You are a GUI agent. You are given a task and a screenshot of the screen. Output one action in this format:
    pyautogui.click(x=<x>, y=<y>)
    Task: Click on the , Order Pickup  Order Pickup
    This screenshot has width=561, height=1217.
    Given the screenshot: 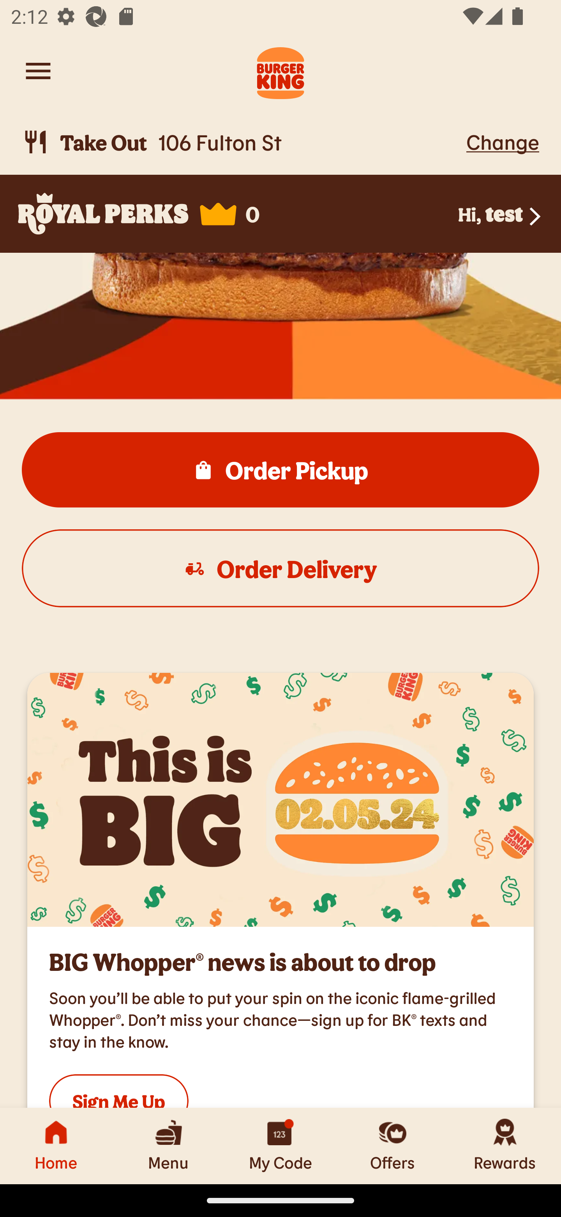 What is the action you would take?
    pyautogui.click(x=280, y=470)
    